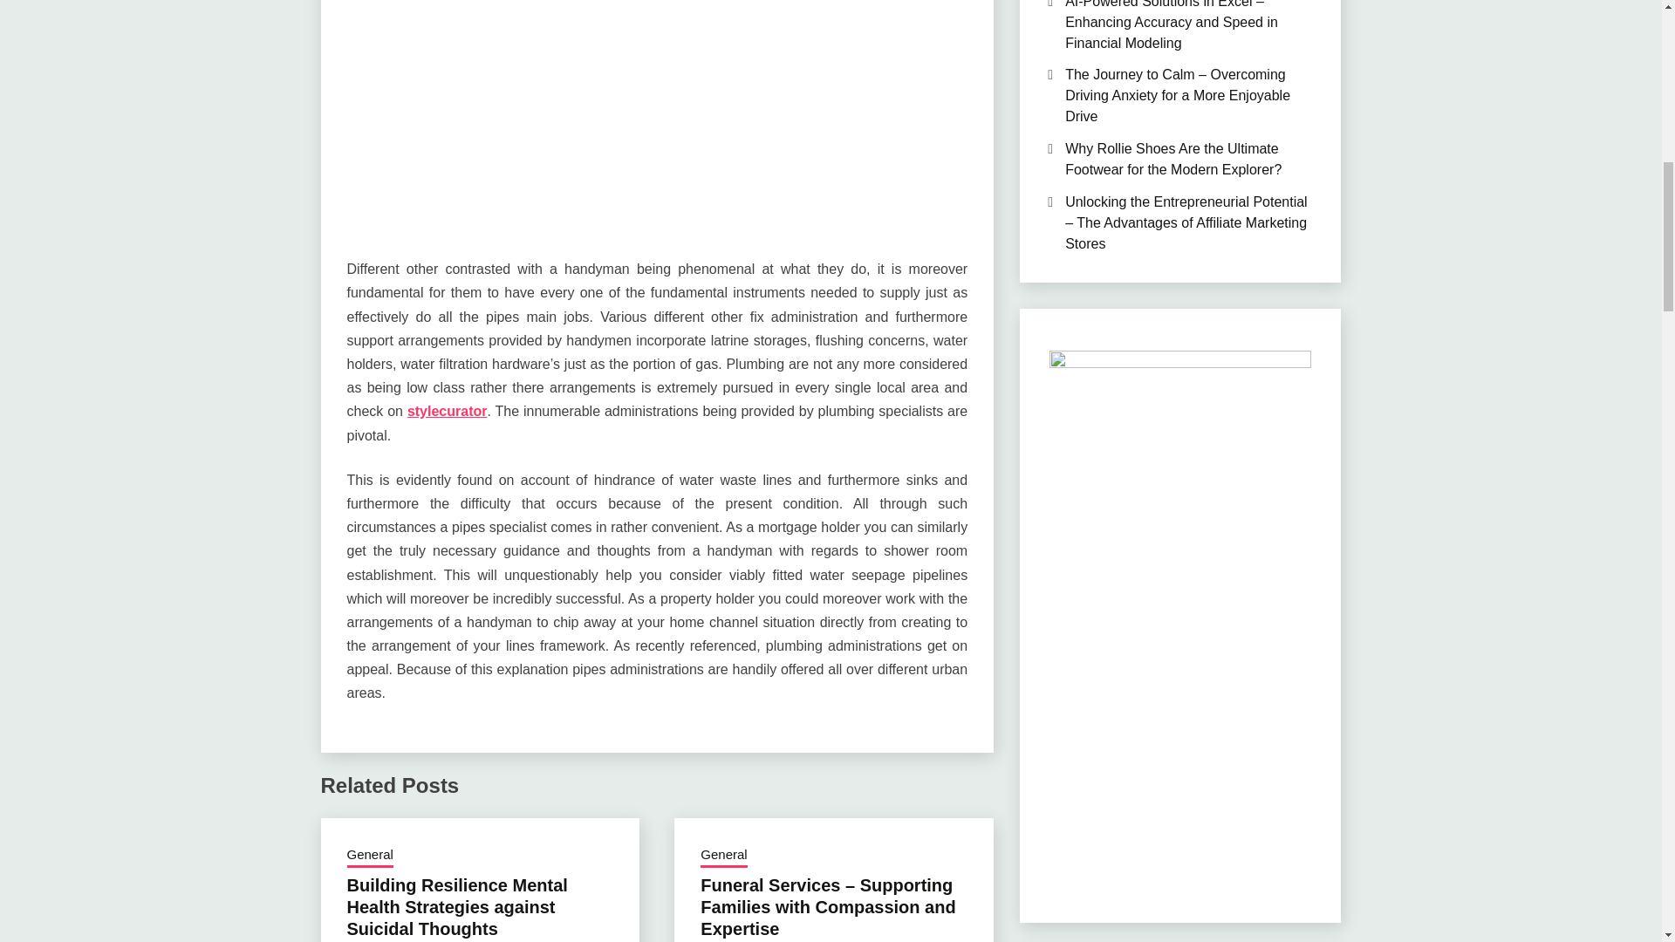  Describe the element at coordinates (370, 856) in the screenshot. I see `General` at that location.